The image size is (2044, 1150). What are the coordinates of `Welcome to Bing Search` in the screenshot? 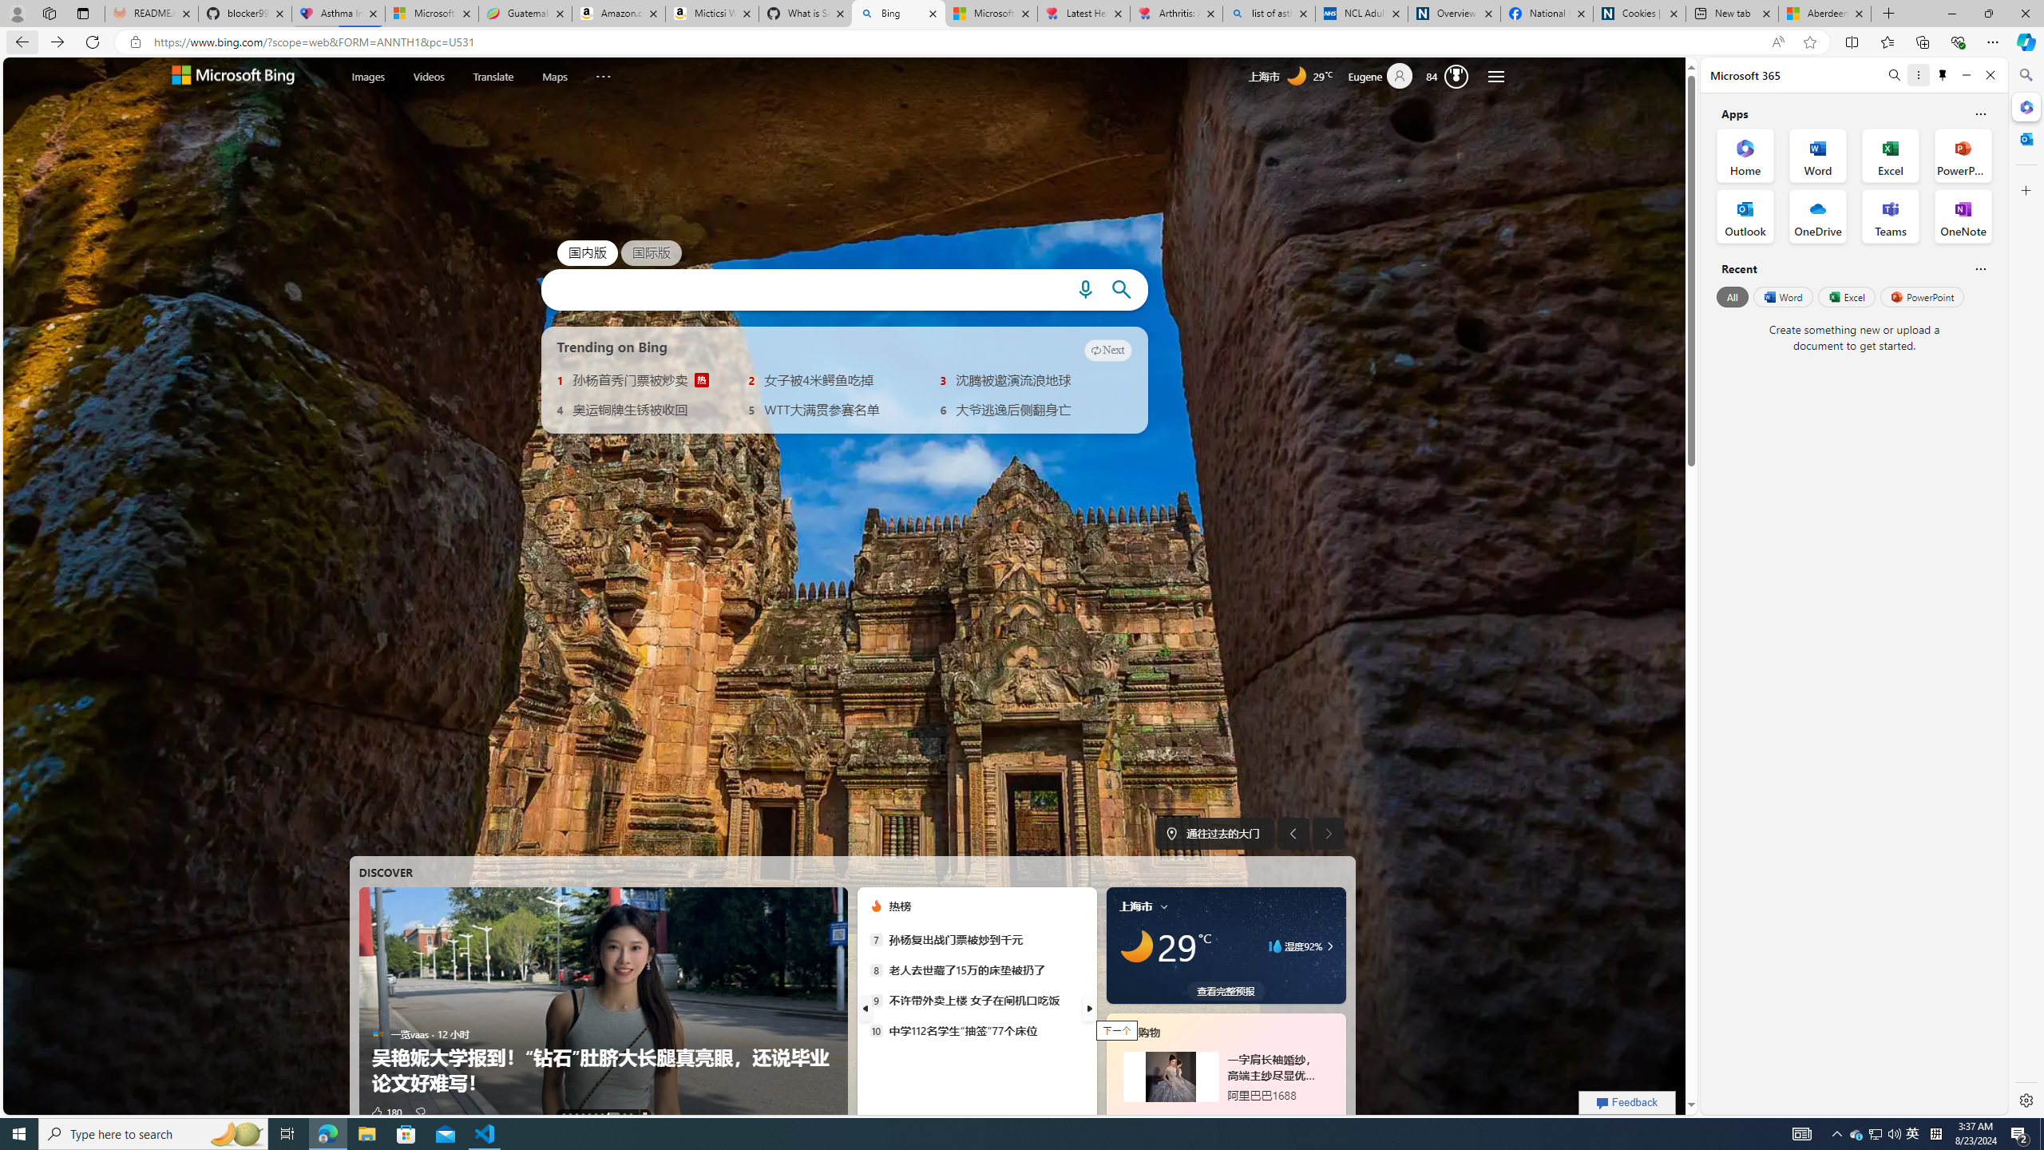 It's located at (233, 77).